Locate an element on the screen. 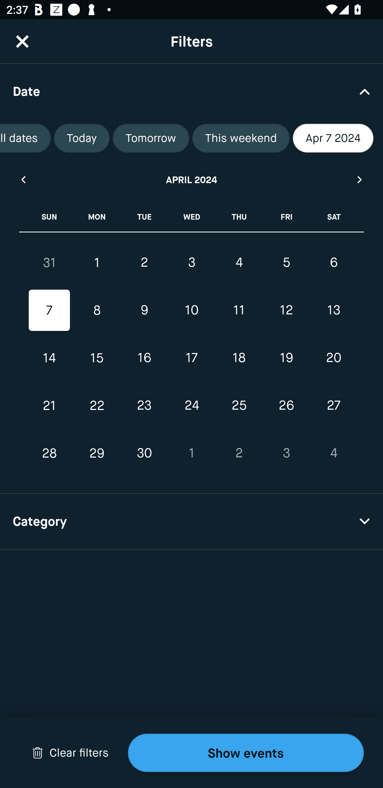 This screenshot has width=383, height=788. All dates is located at coordinates (26, 138).